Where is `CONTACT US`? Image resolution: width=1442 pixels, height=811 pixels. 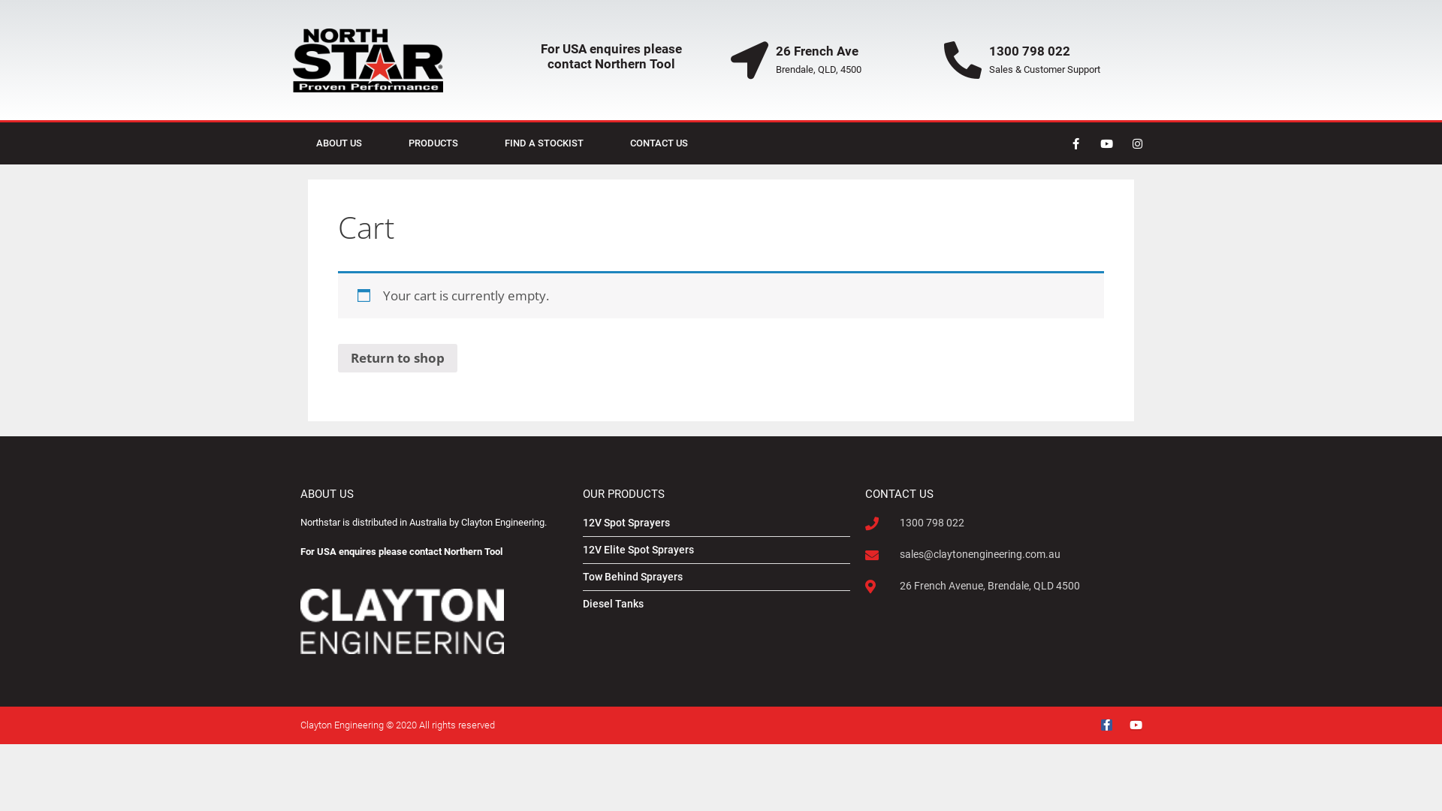
CONTACT US is located at coordinates (659, 143).